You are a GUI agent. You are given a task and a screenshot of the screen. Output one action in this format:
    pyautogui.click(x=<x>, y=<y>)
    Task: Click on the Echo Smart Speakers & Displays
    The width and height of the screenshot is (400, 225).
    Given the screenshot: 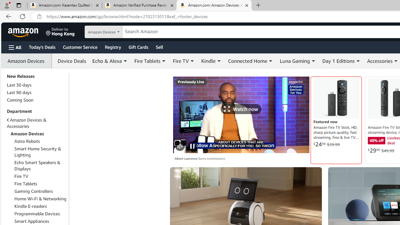 What is the action you would take?
    pyautogui.click(x=37, y=166)
    